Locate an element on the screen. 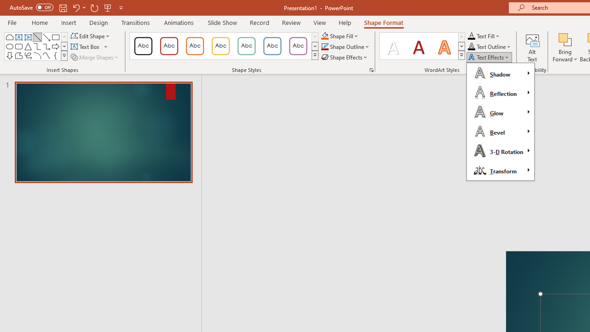 This screenshot has height=332, width=590. Colored Outline - Black, Dark 1 is located at coordinates (143, 46).